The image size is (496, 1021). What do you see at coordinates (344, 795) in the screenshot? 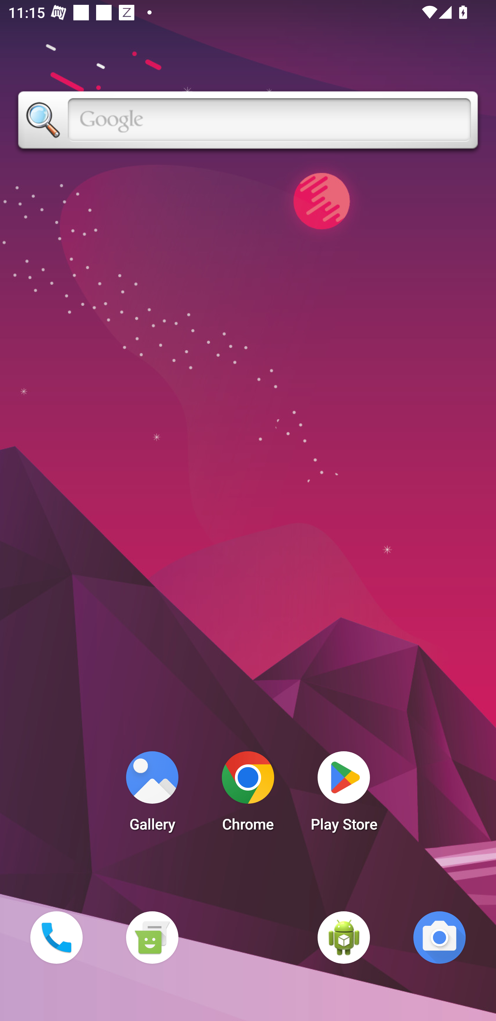
I see `Play Store` at bounding box center [344, 795].